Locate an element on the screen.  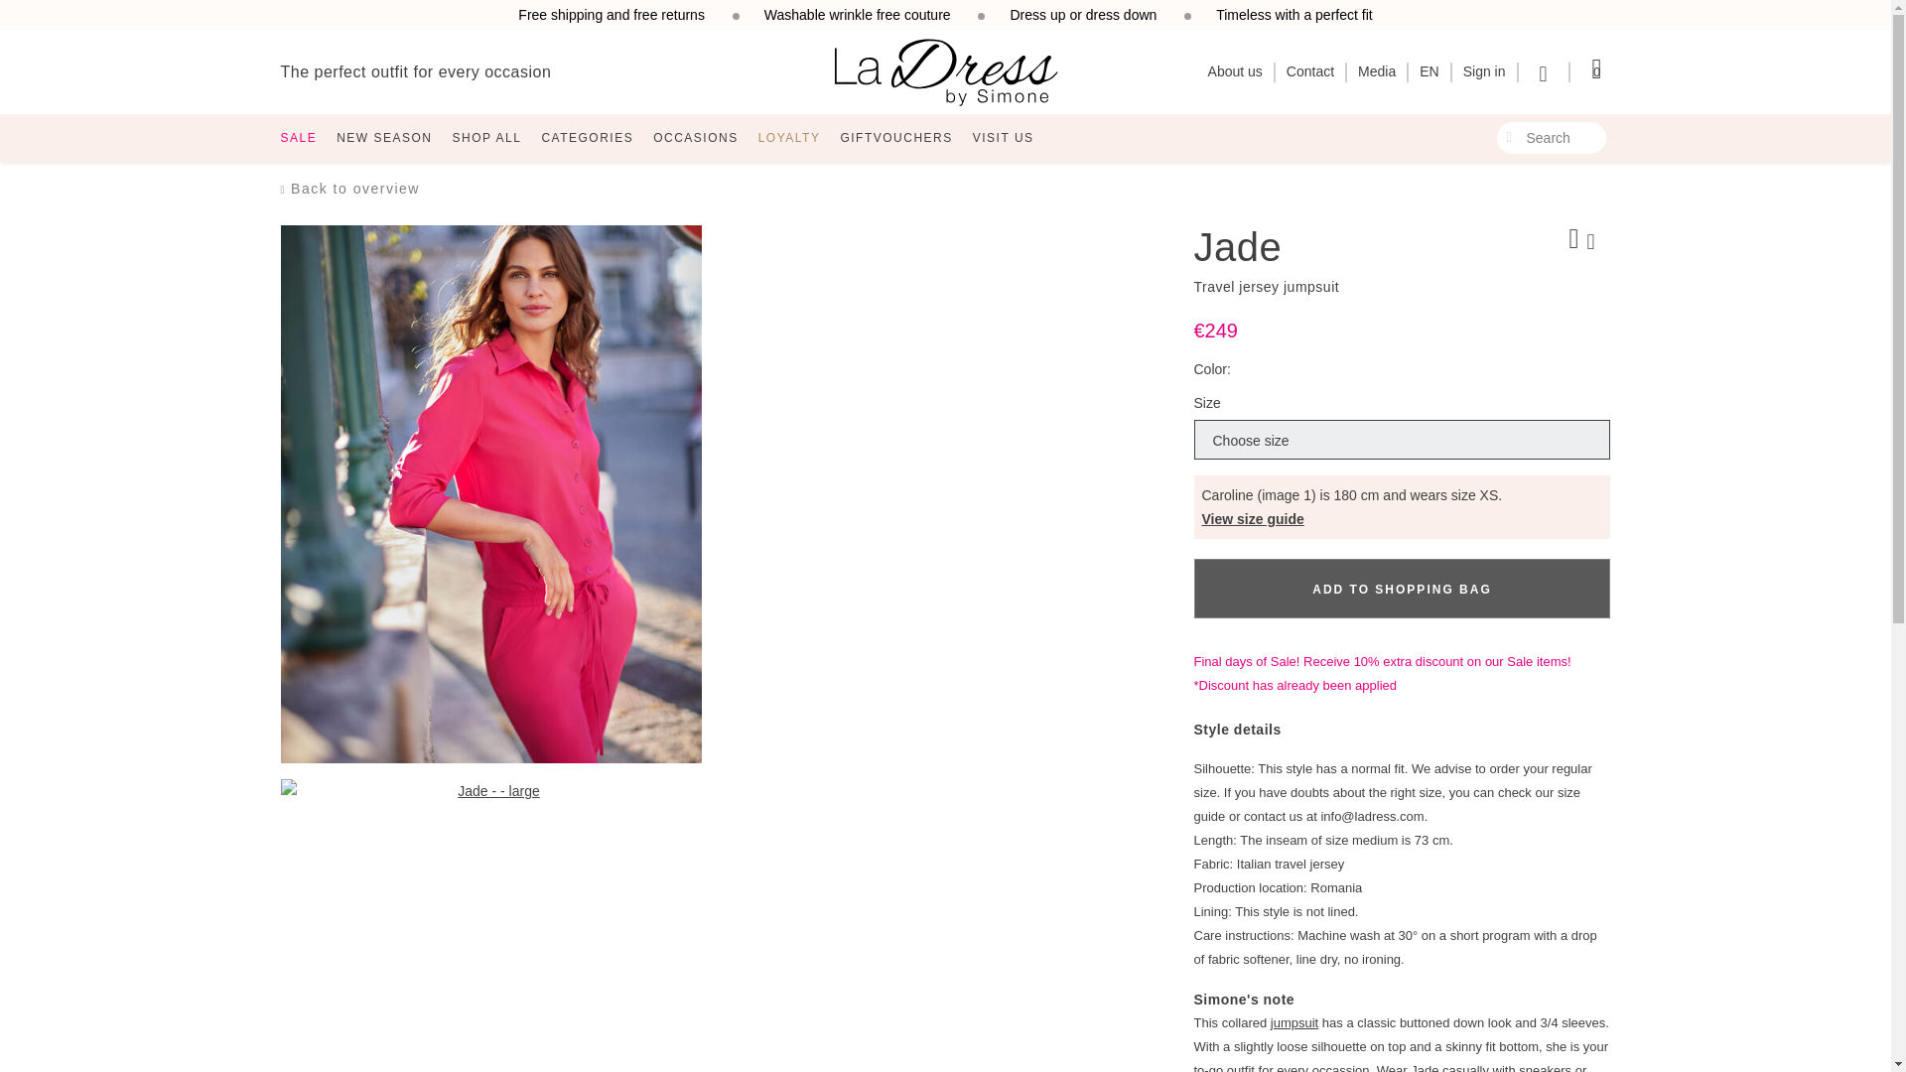
SHOP ALL is located at coordinates (486, 137).